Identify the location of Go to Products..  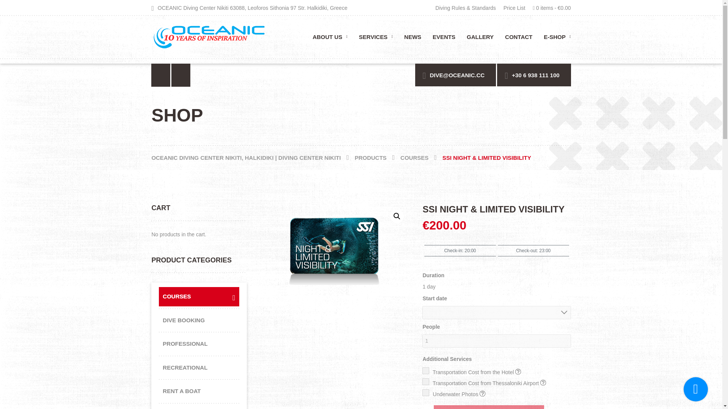
(378, 158).